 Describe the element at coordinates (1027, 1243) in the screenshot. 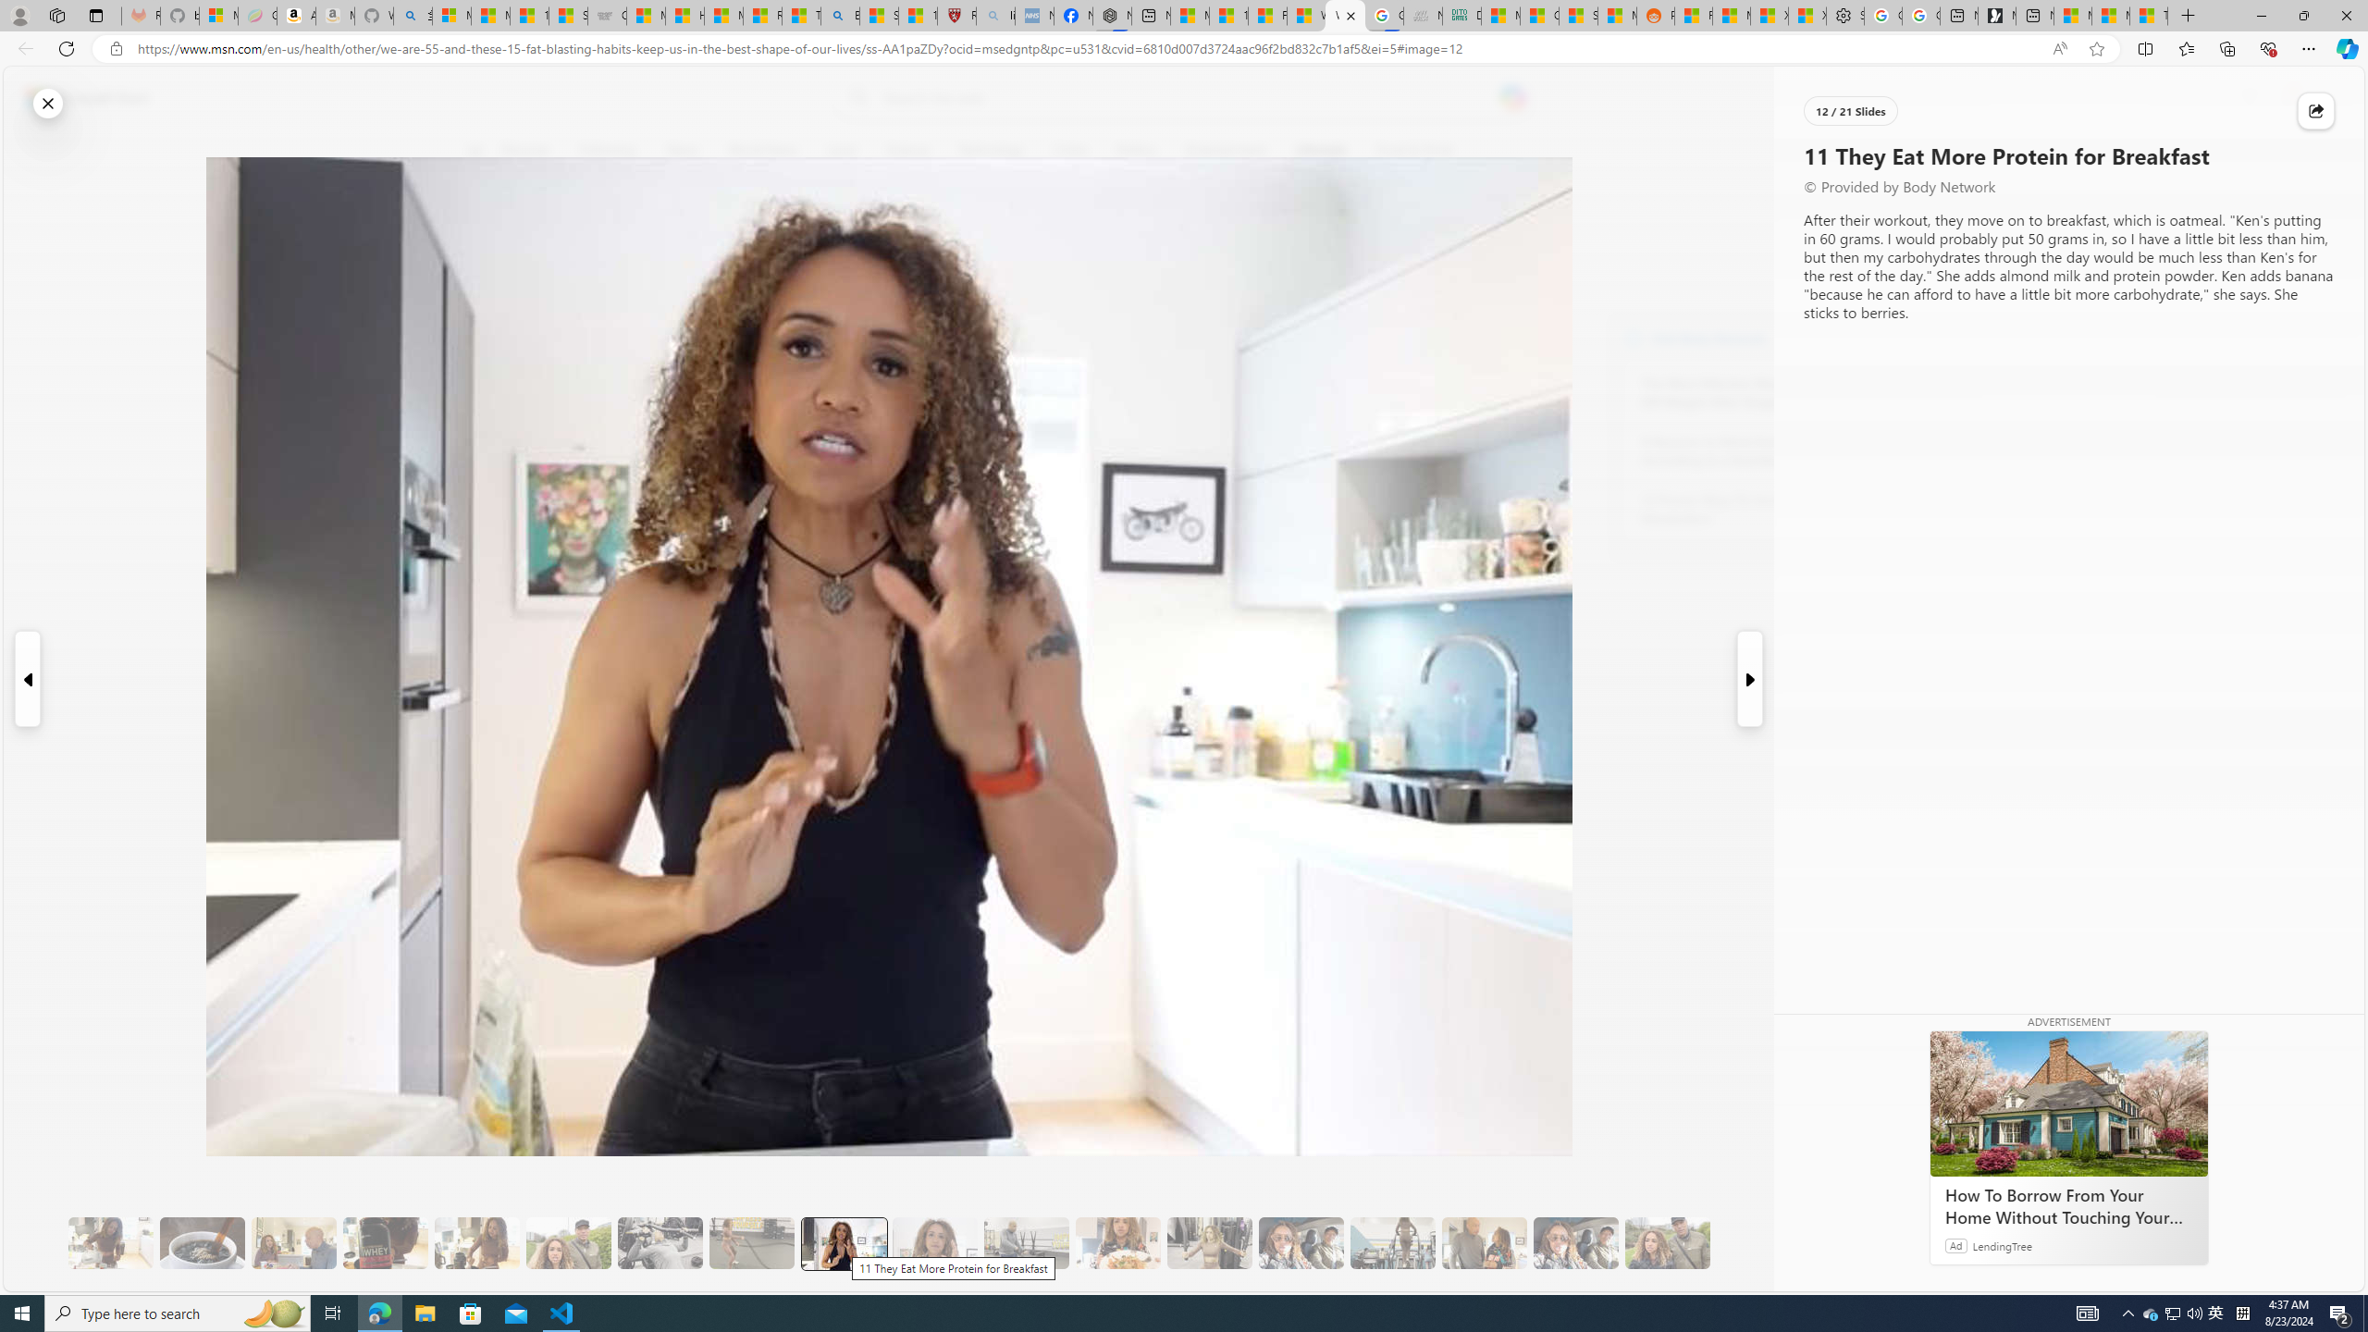

I see `13 Her Husband Does Group Cardio Classs` at that location.